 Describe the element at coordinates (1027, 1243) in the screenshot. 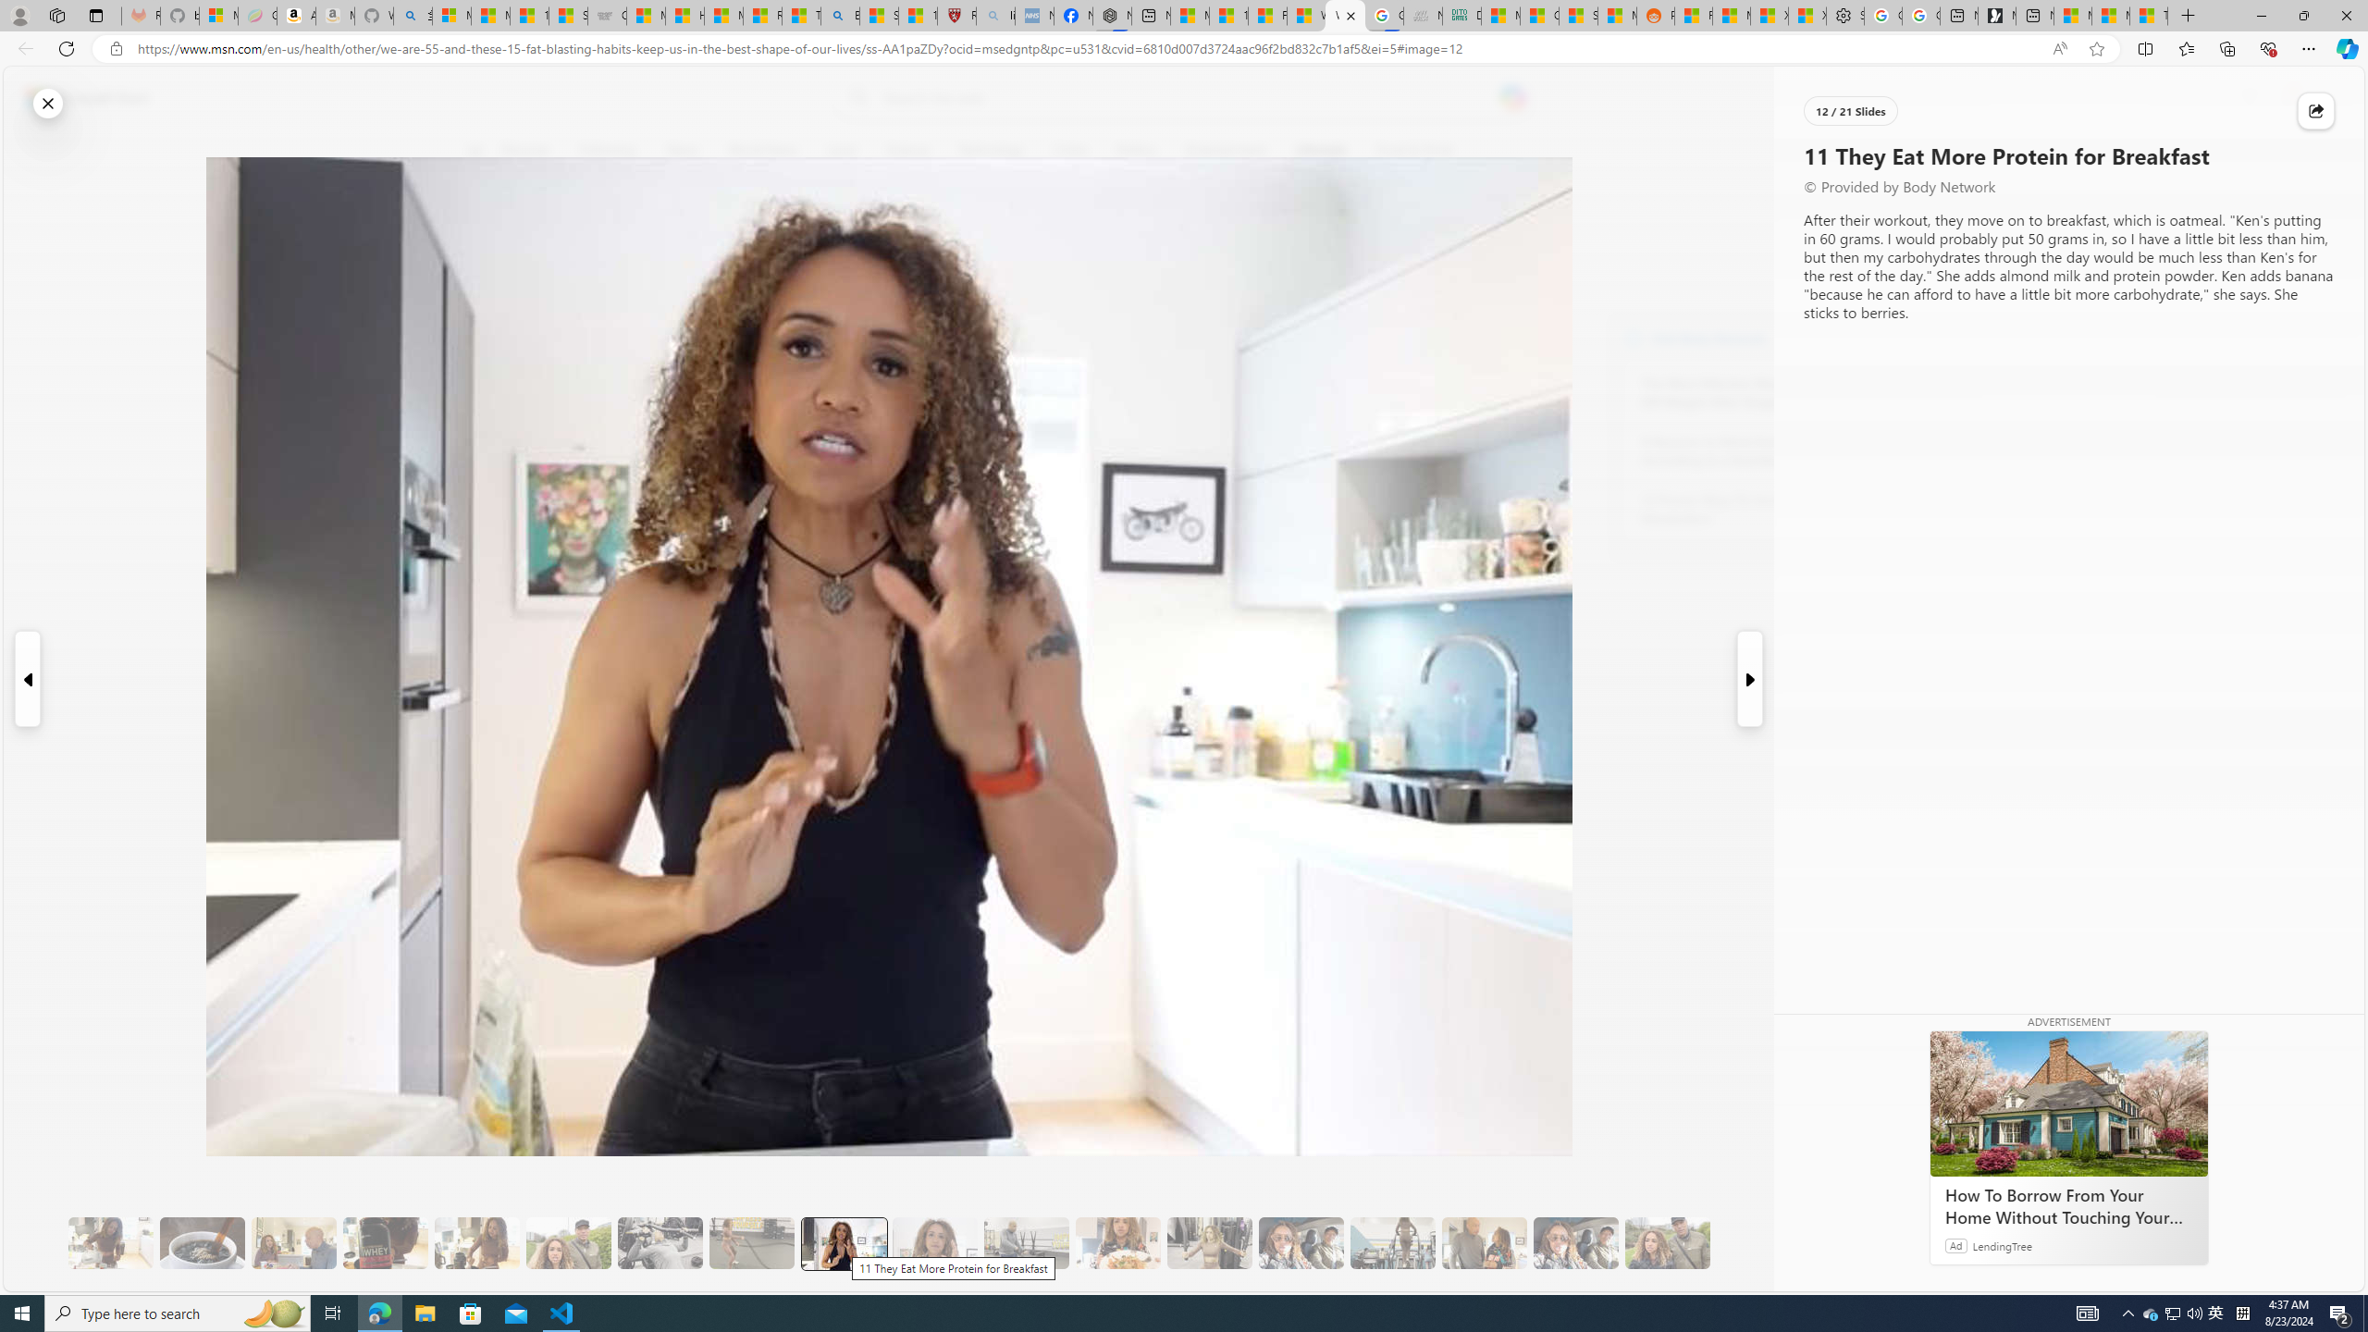

I see `13 Her Husband Does Group Cardio Classs` at that location.